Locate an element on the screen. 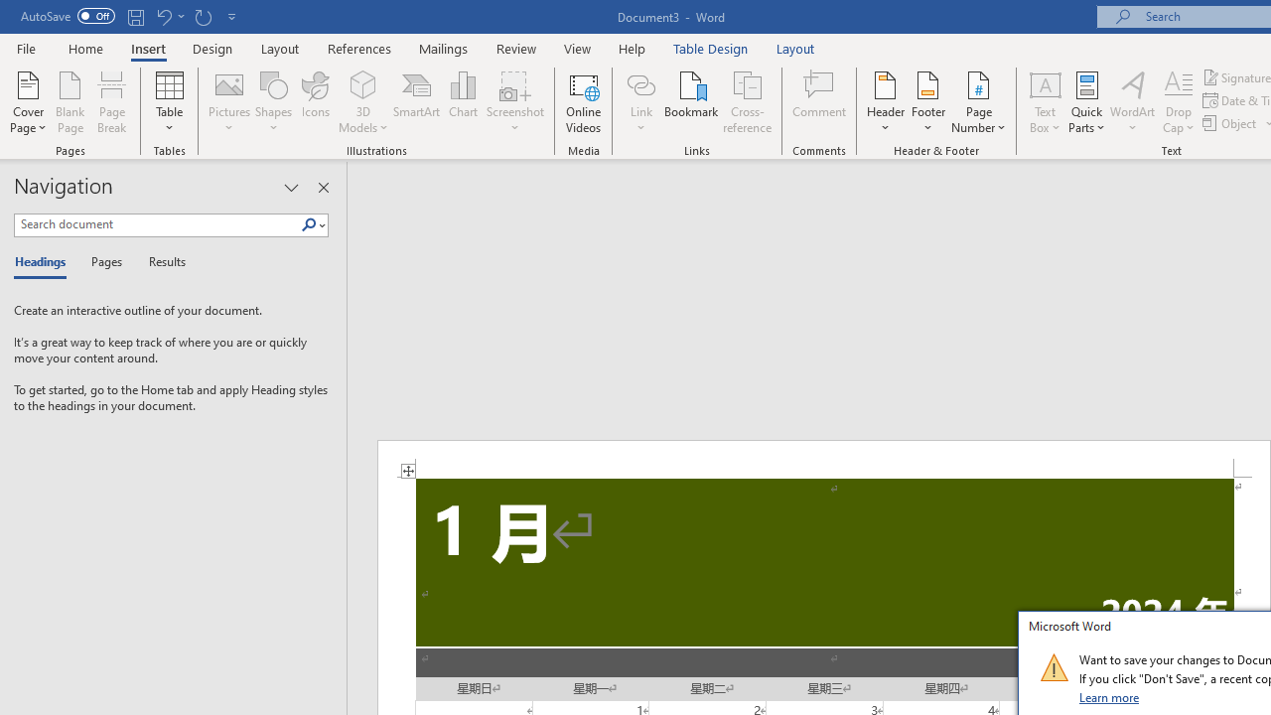 The width and height of the screenshot is (1271, 715). 3D Models is located at coordinates (363, 83).